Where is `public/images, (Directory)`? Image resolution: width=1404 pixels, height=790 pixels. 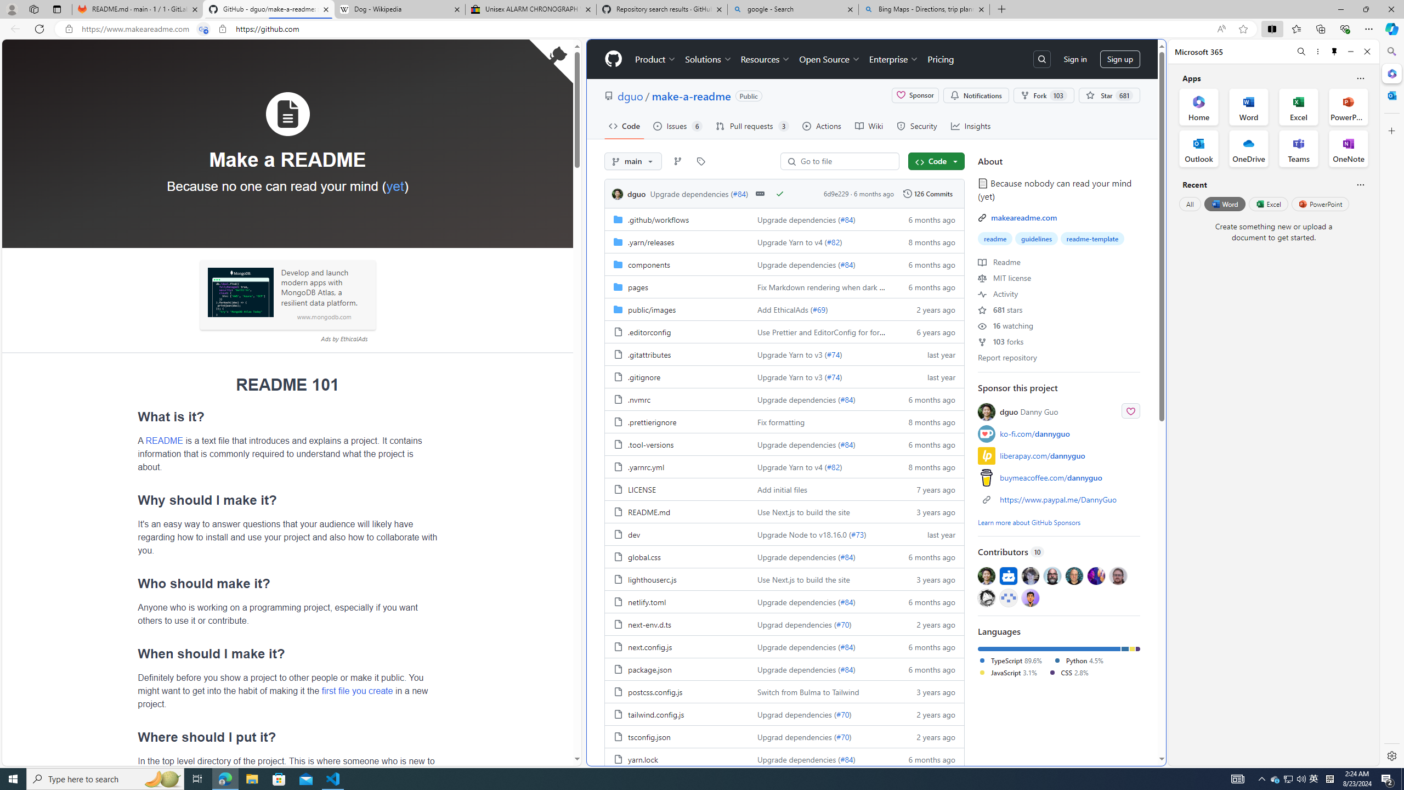
public/images, (Directory) is located at coordinates (652, 309).